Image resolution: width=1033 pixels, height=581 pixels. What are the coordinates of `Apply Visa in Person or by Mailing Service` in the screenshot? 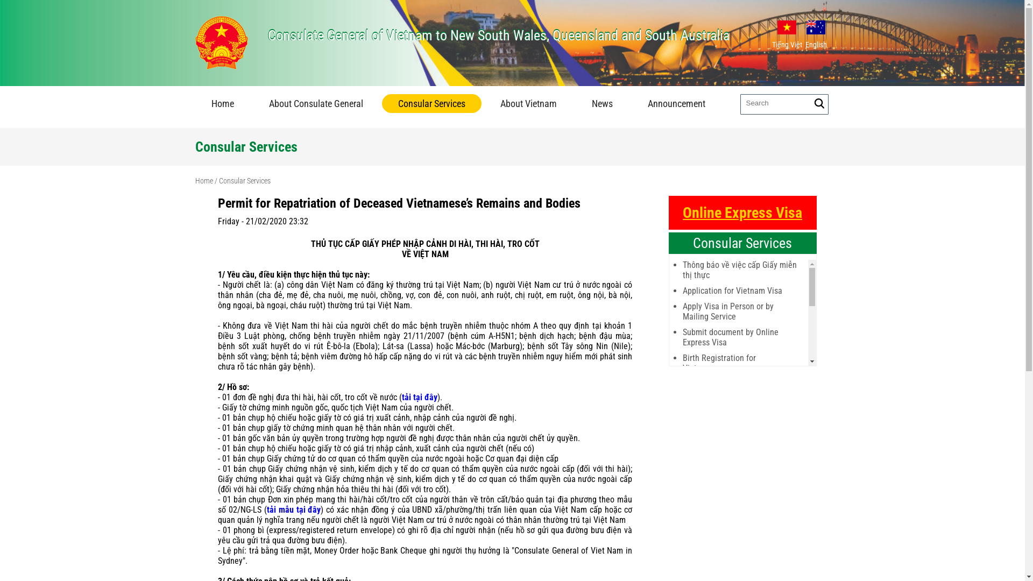 It's located at (739, 311).